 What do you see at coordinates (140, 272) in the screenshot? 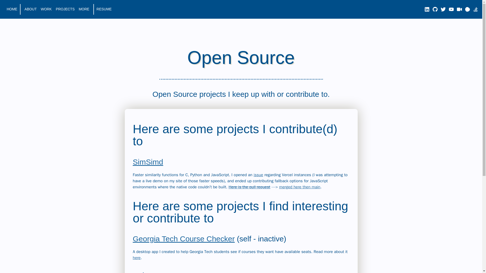
I see `Ct.js` at bounding box center [140, 272].